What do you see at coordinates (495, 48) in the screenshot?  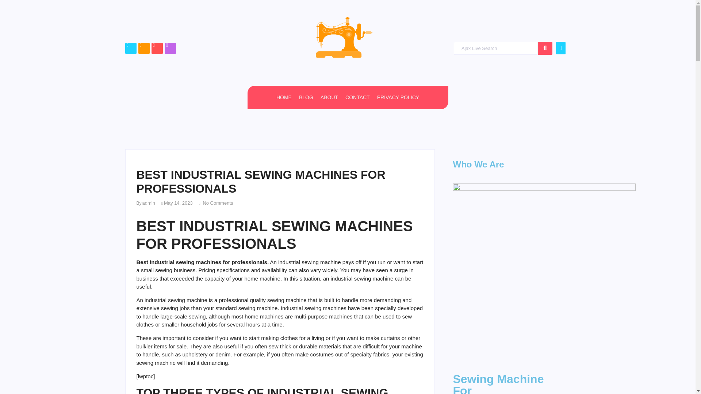 I see `Search` at bounding box center [495, 48].